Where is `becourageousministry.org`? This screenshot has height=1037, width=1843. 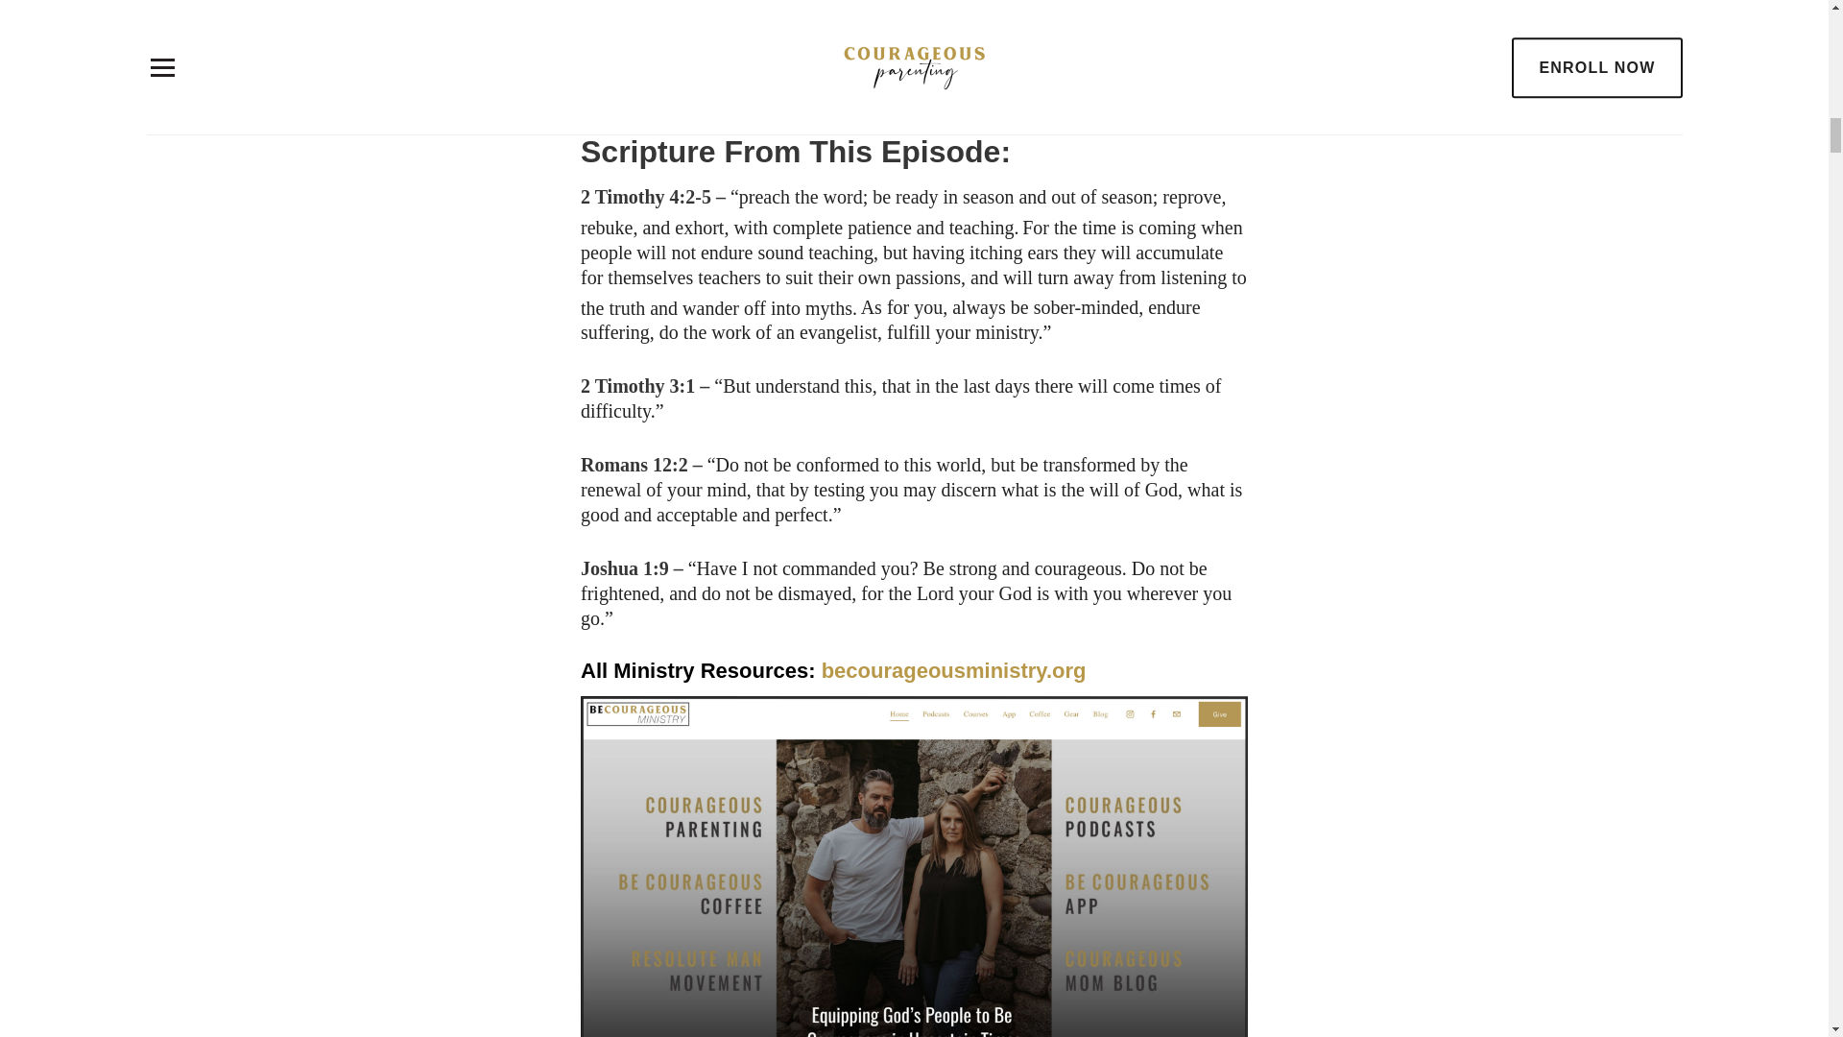 becourageousministry.org is located at coordinates (954, 670).